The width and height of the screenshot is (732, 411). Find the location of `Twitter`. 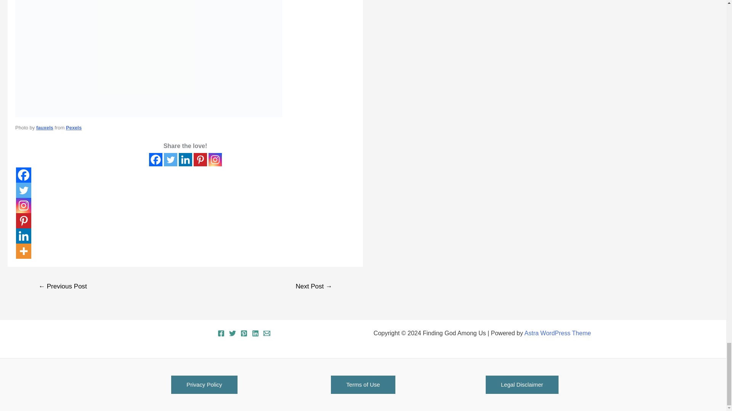

Twitter is located at coordinates (24, 190).